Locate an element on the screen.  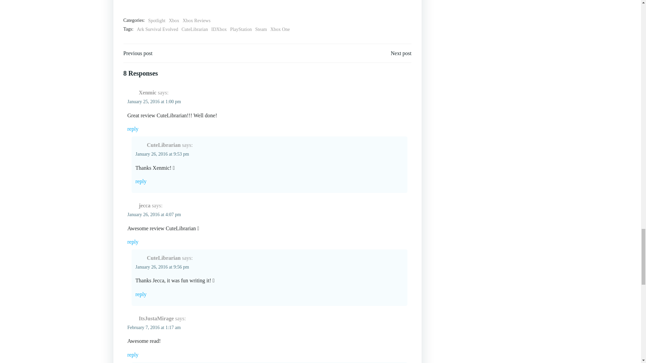
Next post is located at coordinates (401, 53).